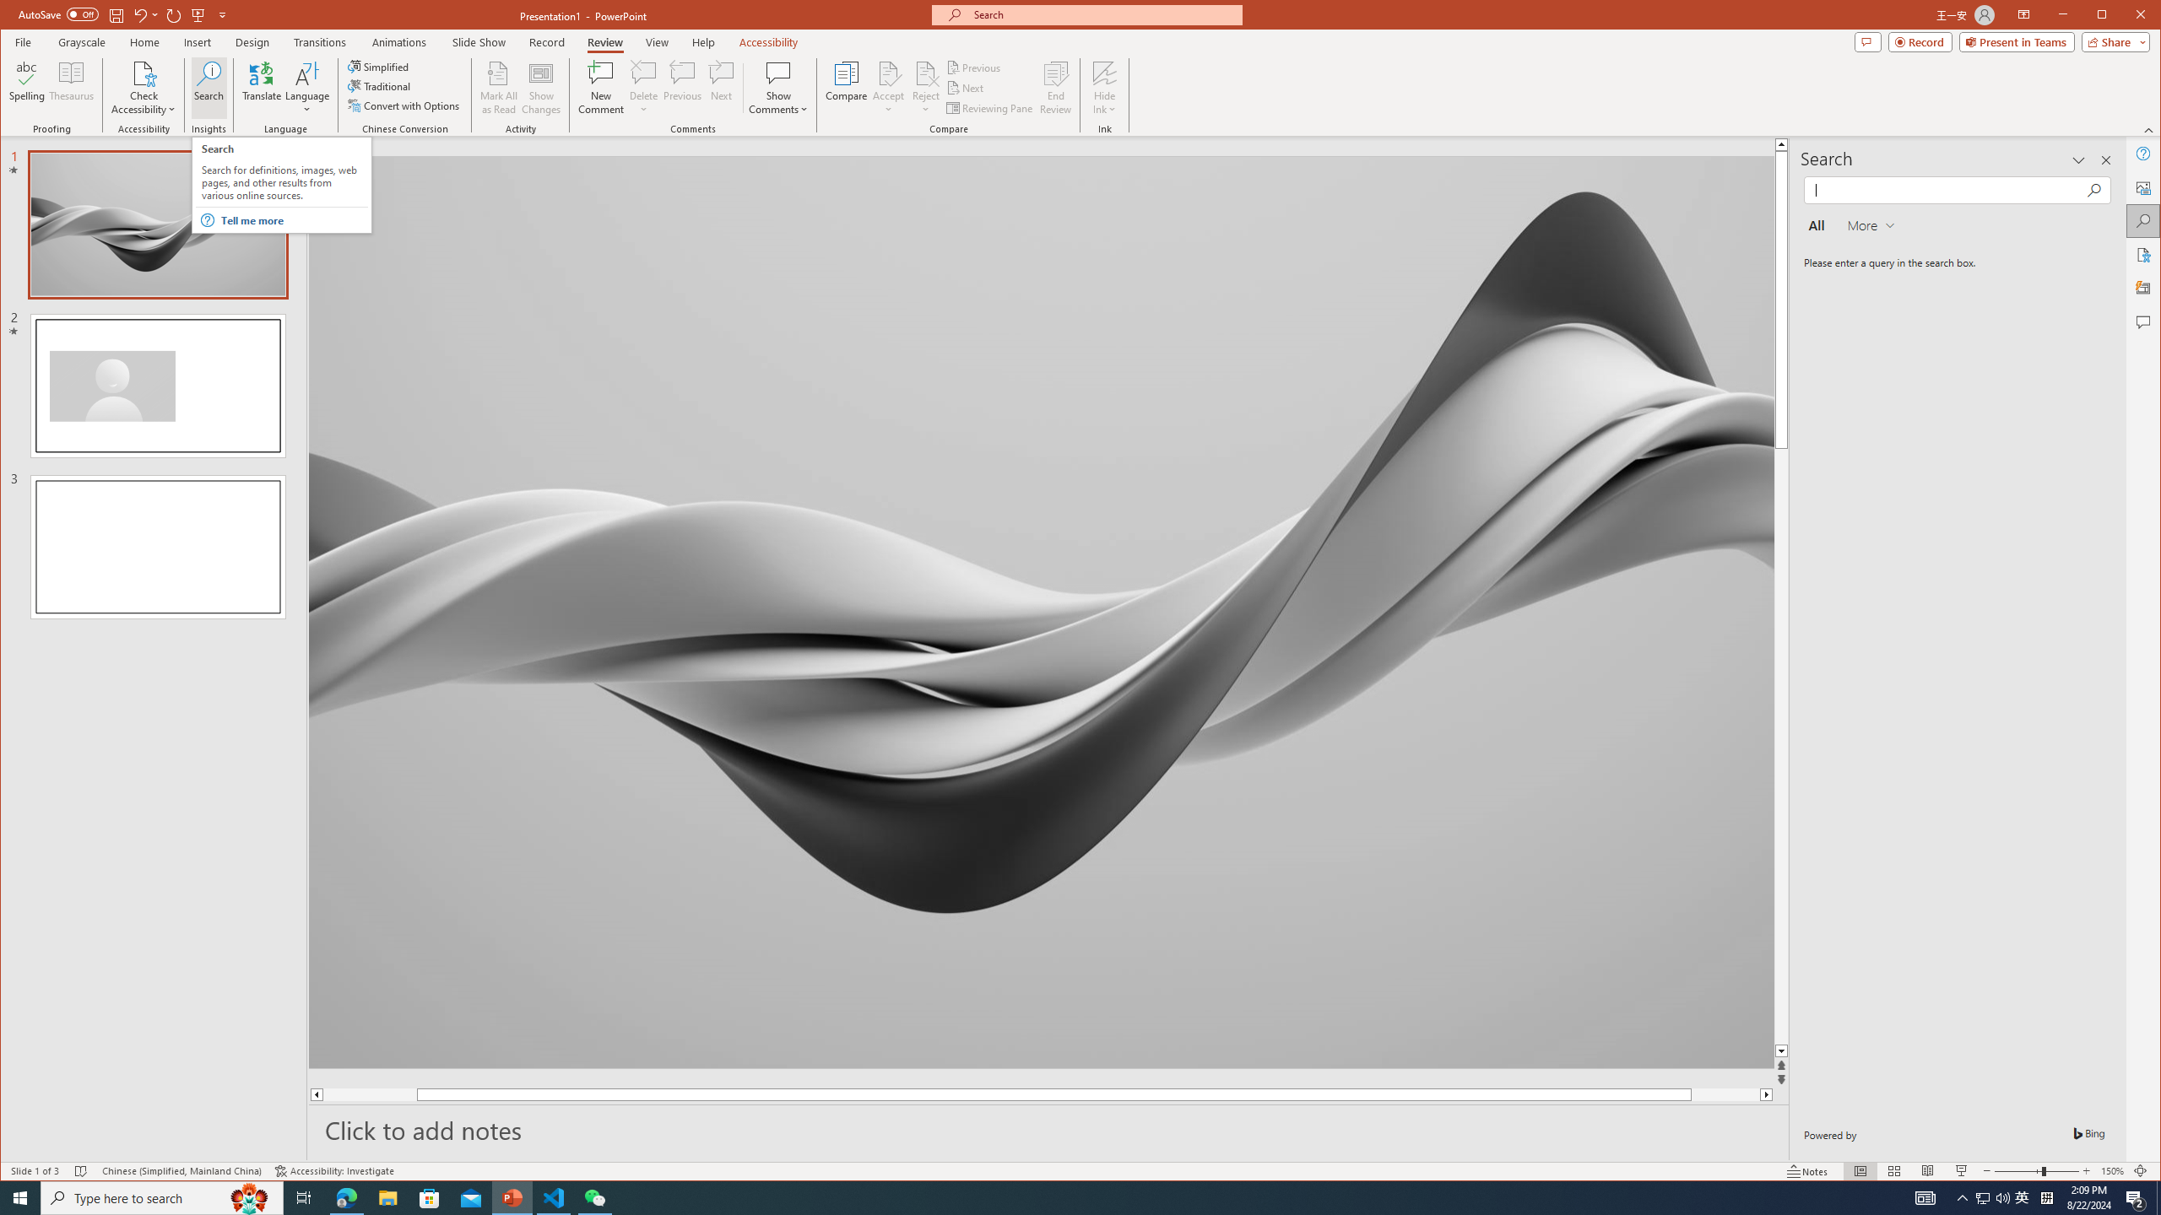 This screenshot has height=1215, width=2161. What do you see at coordinates (1876, 1051) in the screenshot?
I see `Line down` at bounding box center [1876, 1051].